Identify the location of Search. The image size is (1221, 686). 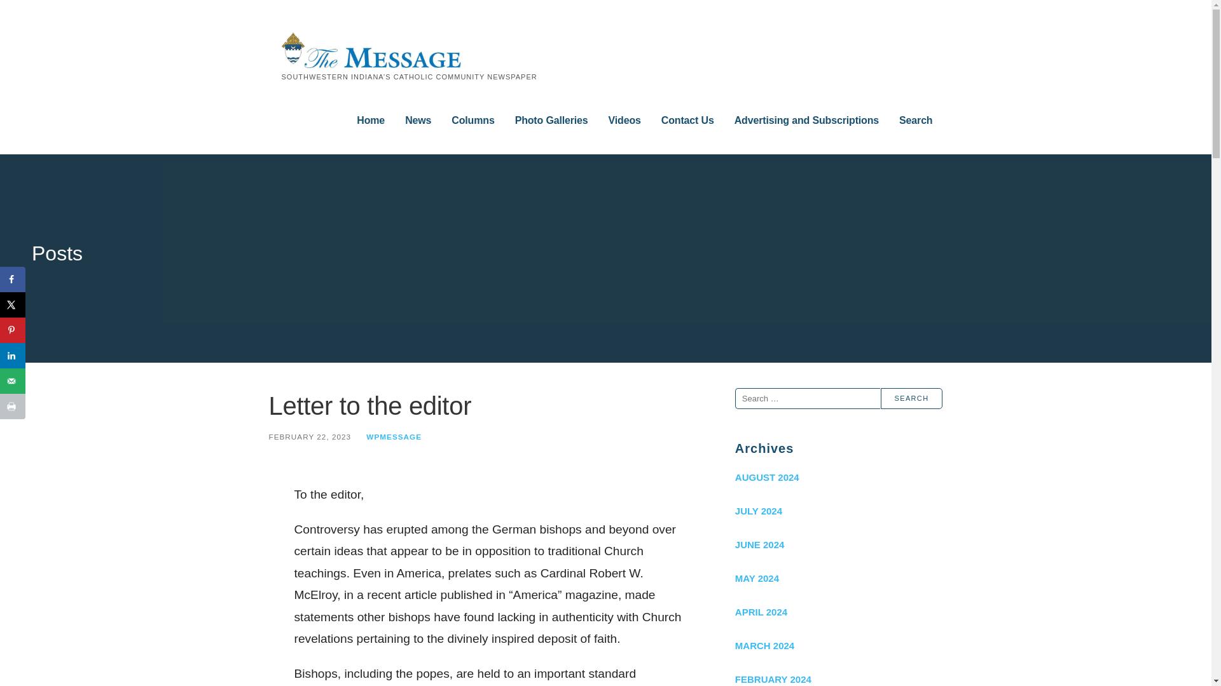
(916, 121).